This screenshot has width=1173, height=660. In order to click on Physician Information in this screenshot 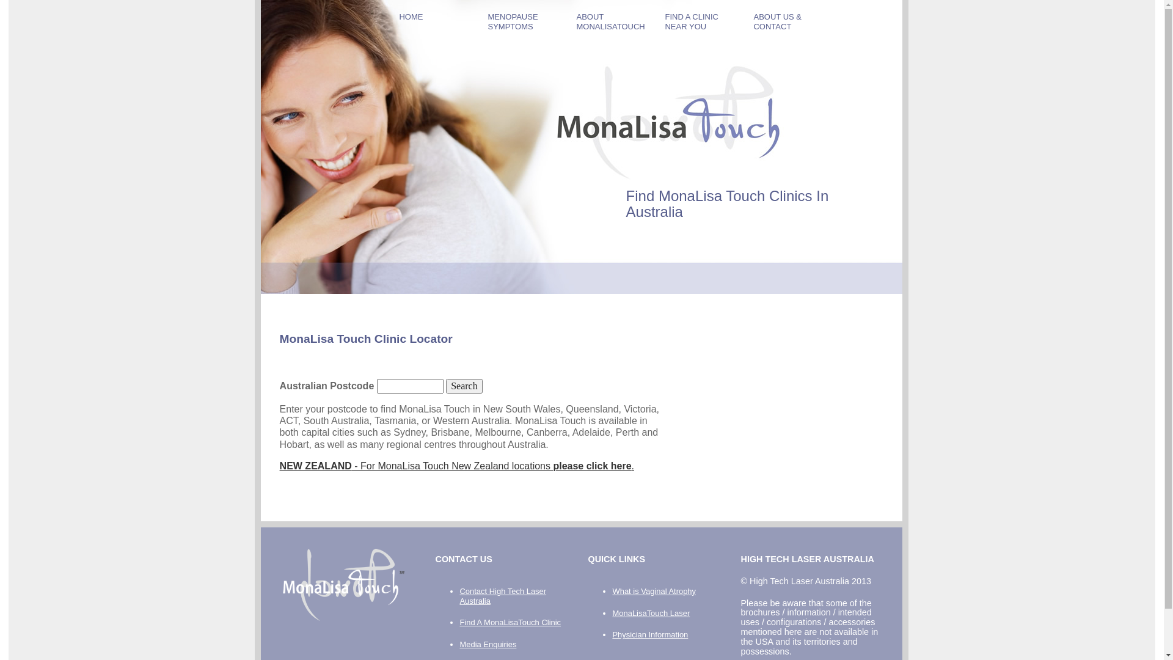, I will do `click(650, 634)`.